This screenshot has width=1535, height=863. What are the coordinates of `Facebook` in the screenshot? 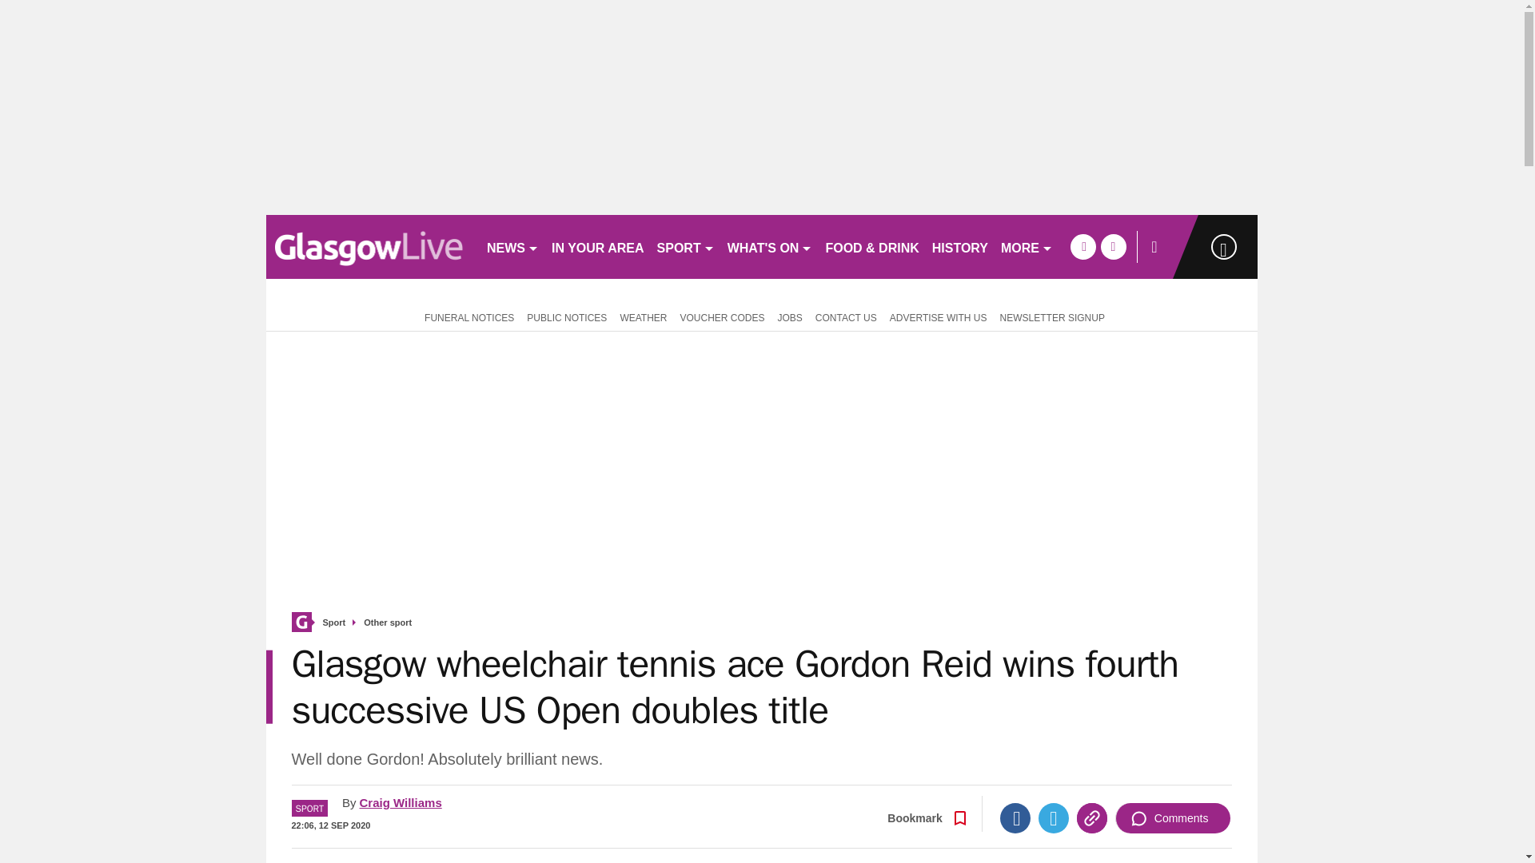 It's located at (1015, 818).